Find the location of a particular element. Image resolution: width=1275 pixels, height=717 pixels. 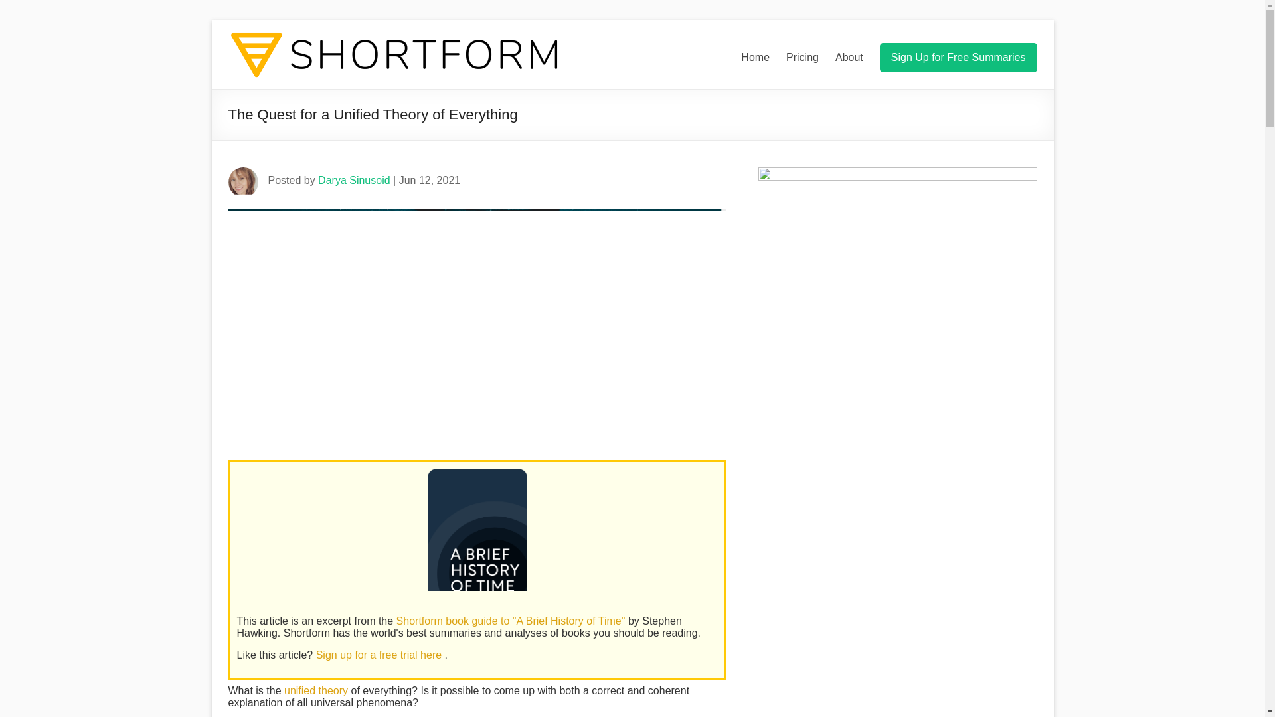

unified theory is located at coordinates (316, 690).